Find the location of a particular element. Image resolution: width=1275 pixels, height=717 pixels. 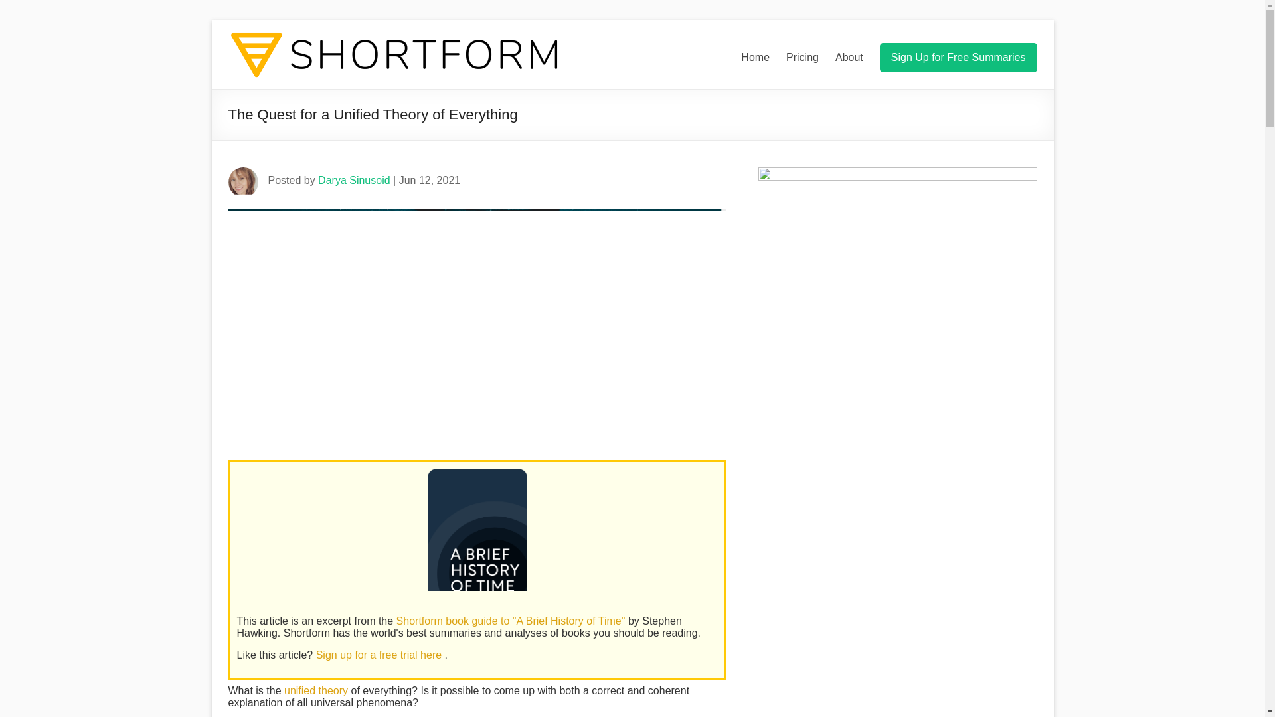

unified theory is located at coordinates (316, 690).